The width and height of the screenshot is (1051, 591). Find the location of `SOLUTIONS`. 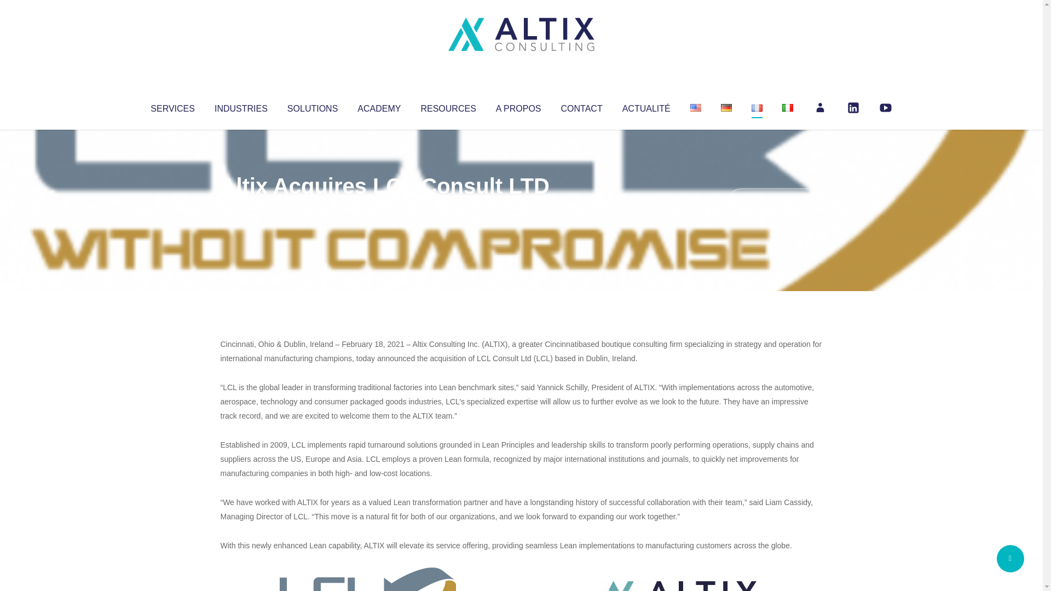

SOLUTIONS is located at coordinates (312, 106).